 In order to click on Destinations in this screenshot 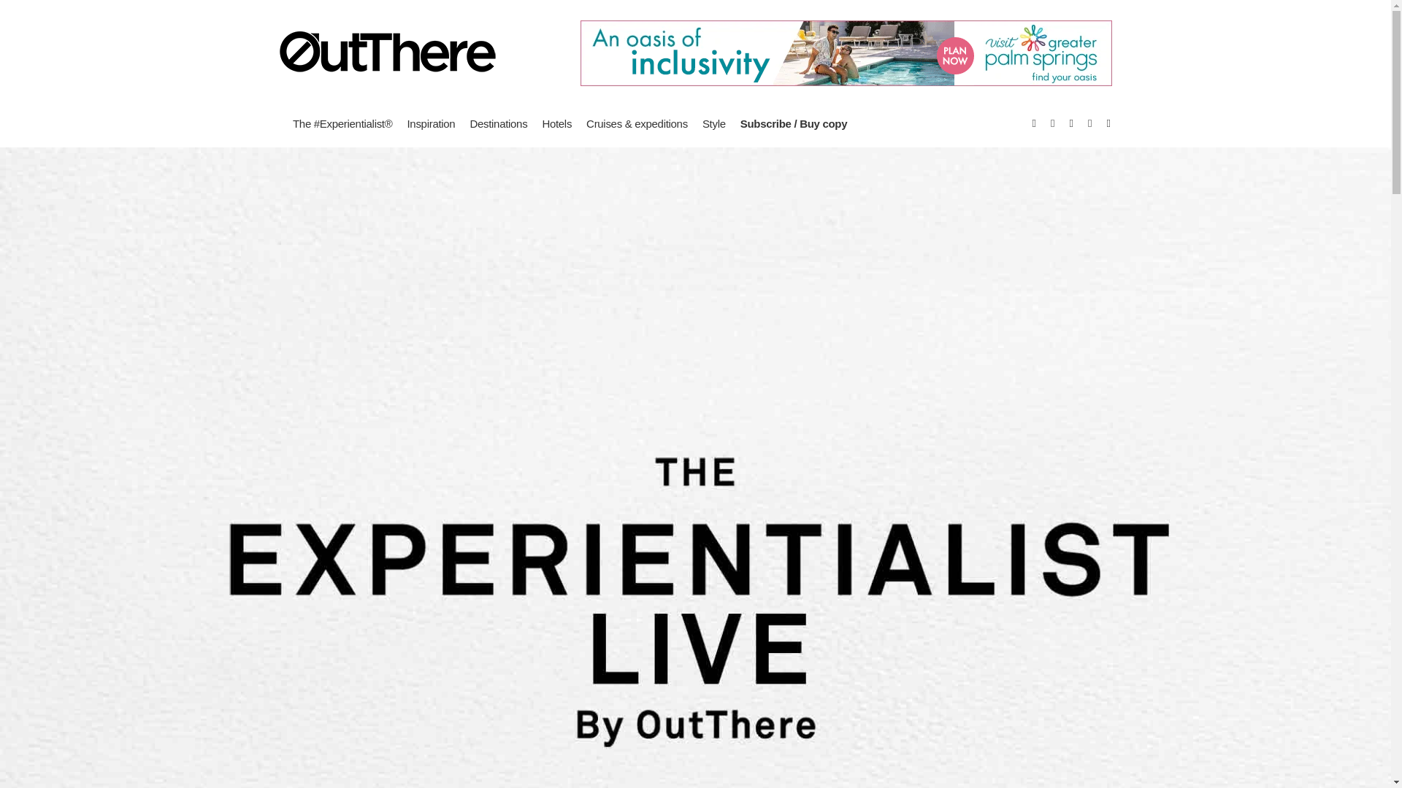, I will do `click(498, 123)`.